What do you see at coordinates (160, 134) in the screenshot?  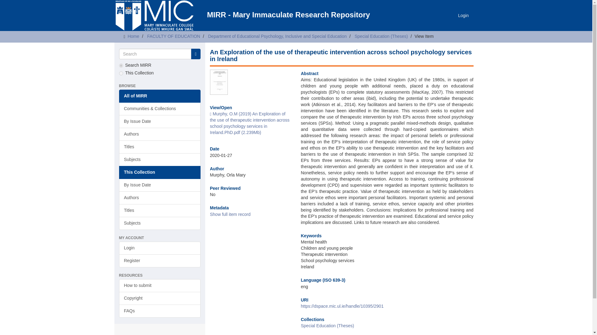 I see `Authors` at bounding box center [160, 134].